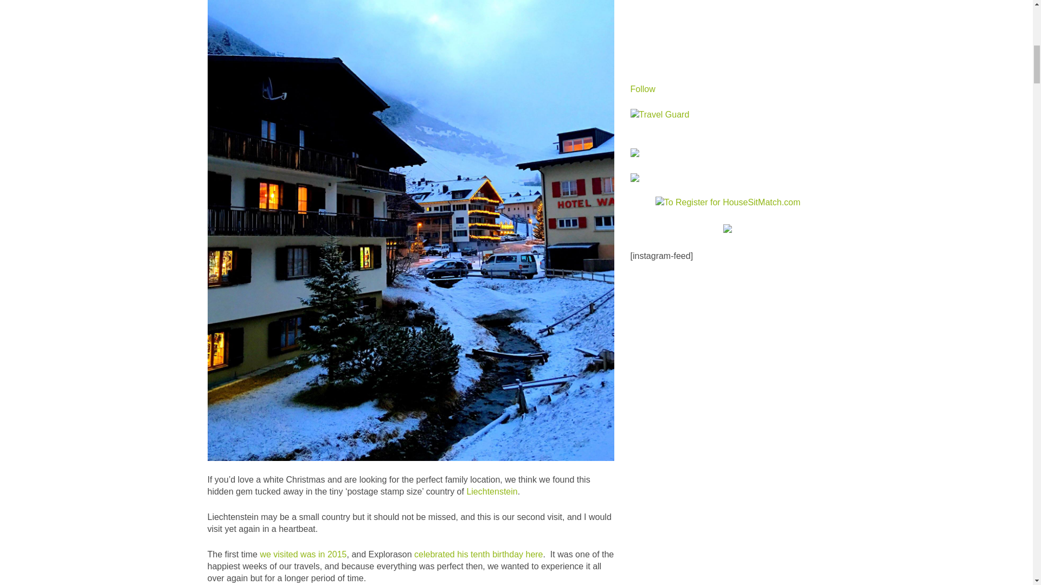 This screenshot has width=1041, height=585. I want to click on Liechtenstein, so click(492, 491).